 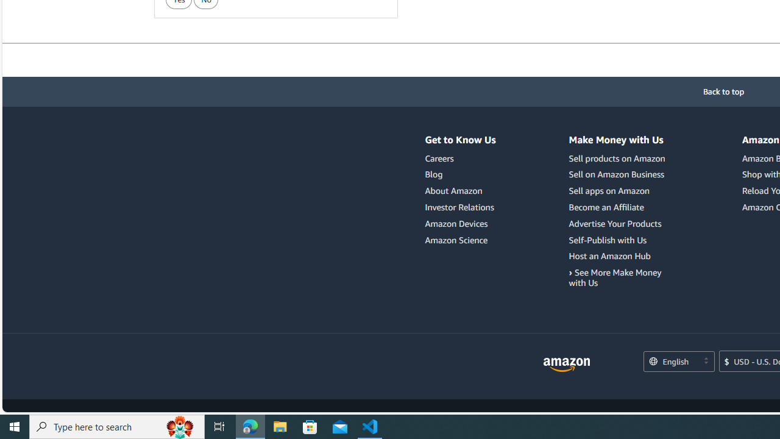 I want to click on Investor Relations, so click(x=461, y=207).